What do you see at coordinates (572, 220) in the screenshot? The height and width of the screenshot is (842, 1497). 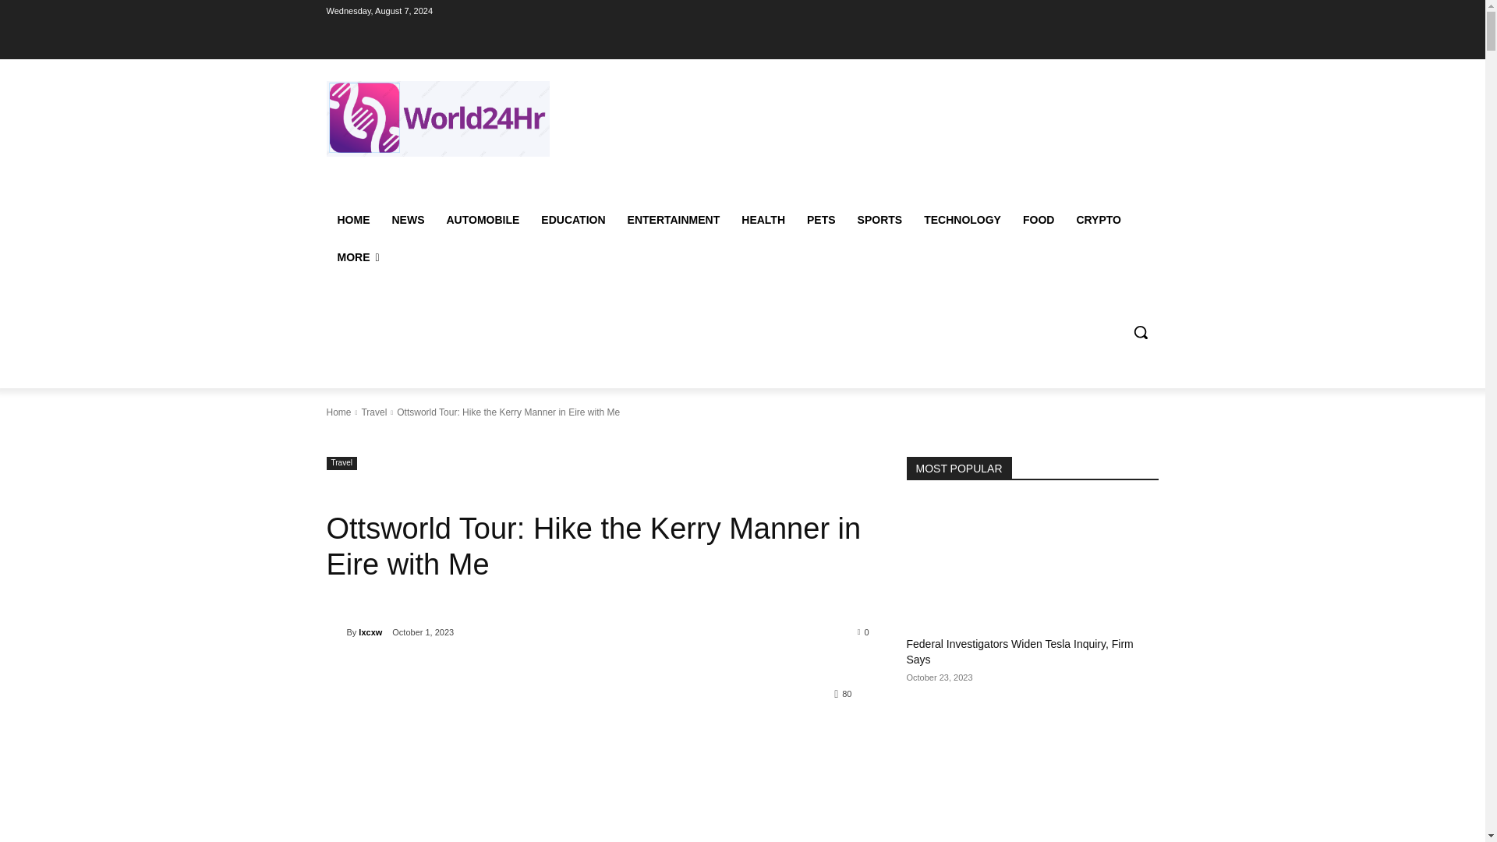 I see `EDUCATION` at bounding box center [572, 220].